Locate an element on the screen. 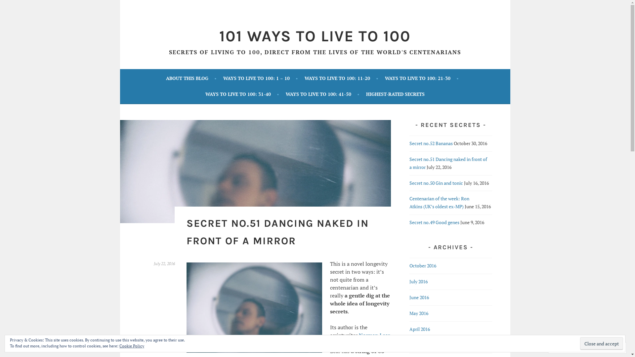 This screenshot has width=635, height=357. Secret no.49 Good genes is located at coordinates (435, 222).